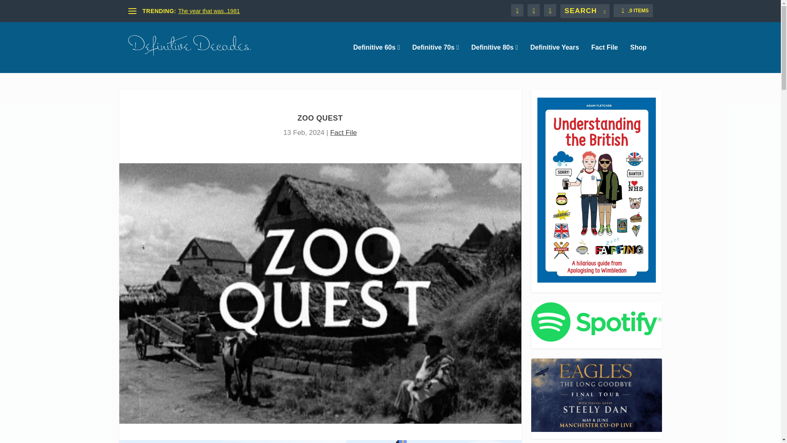 The image size is (787, 443). Describe the element at coordinates (633, 11) in the screenshot. I see `0 ITEMS` at that location.